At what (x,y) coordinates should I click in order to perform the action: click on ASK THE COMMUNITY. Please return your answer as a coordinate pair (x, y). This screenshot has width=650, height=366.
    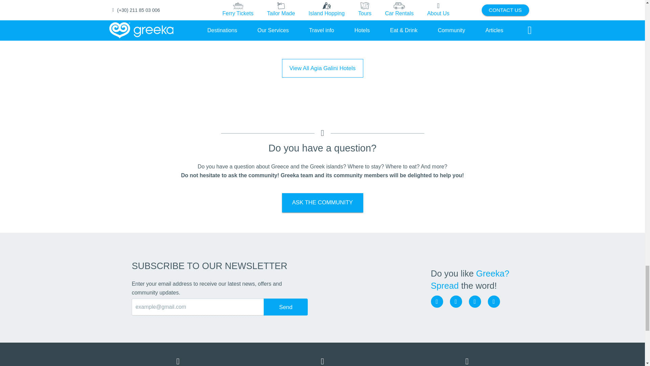
    Looking at the image, I should click on (322, 203).